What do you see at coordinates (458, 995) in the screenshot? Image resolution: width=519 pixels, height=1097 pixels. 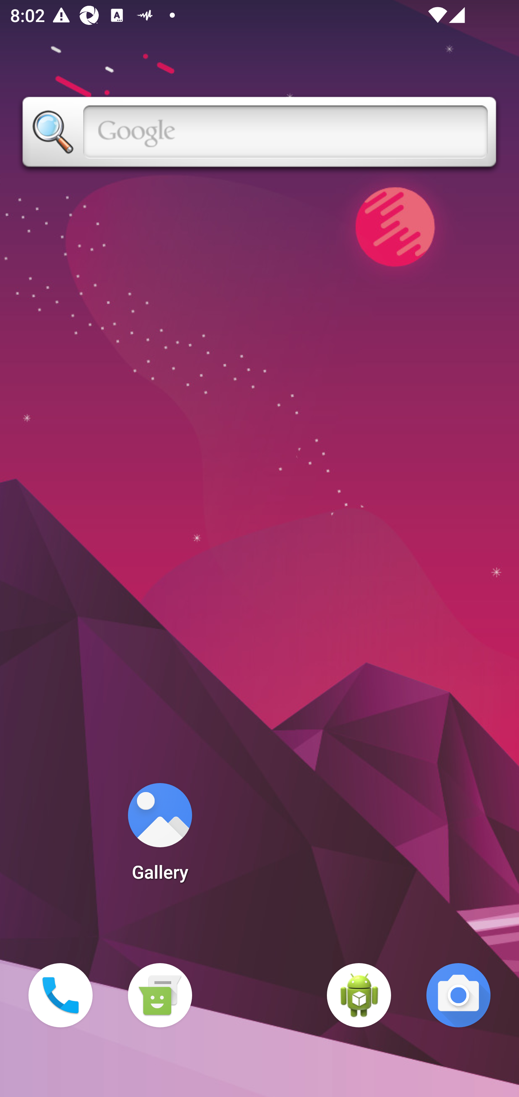 I see `Camera` at bounding box center [458, 995].